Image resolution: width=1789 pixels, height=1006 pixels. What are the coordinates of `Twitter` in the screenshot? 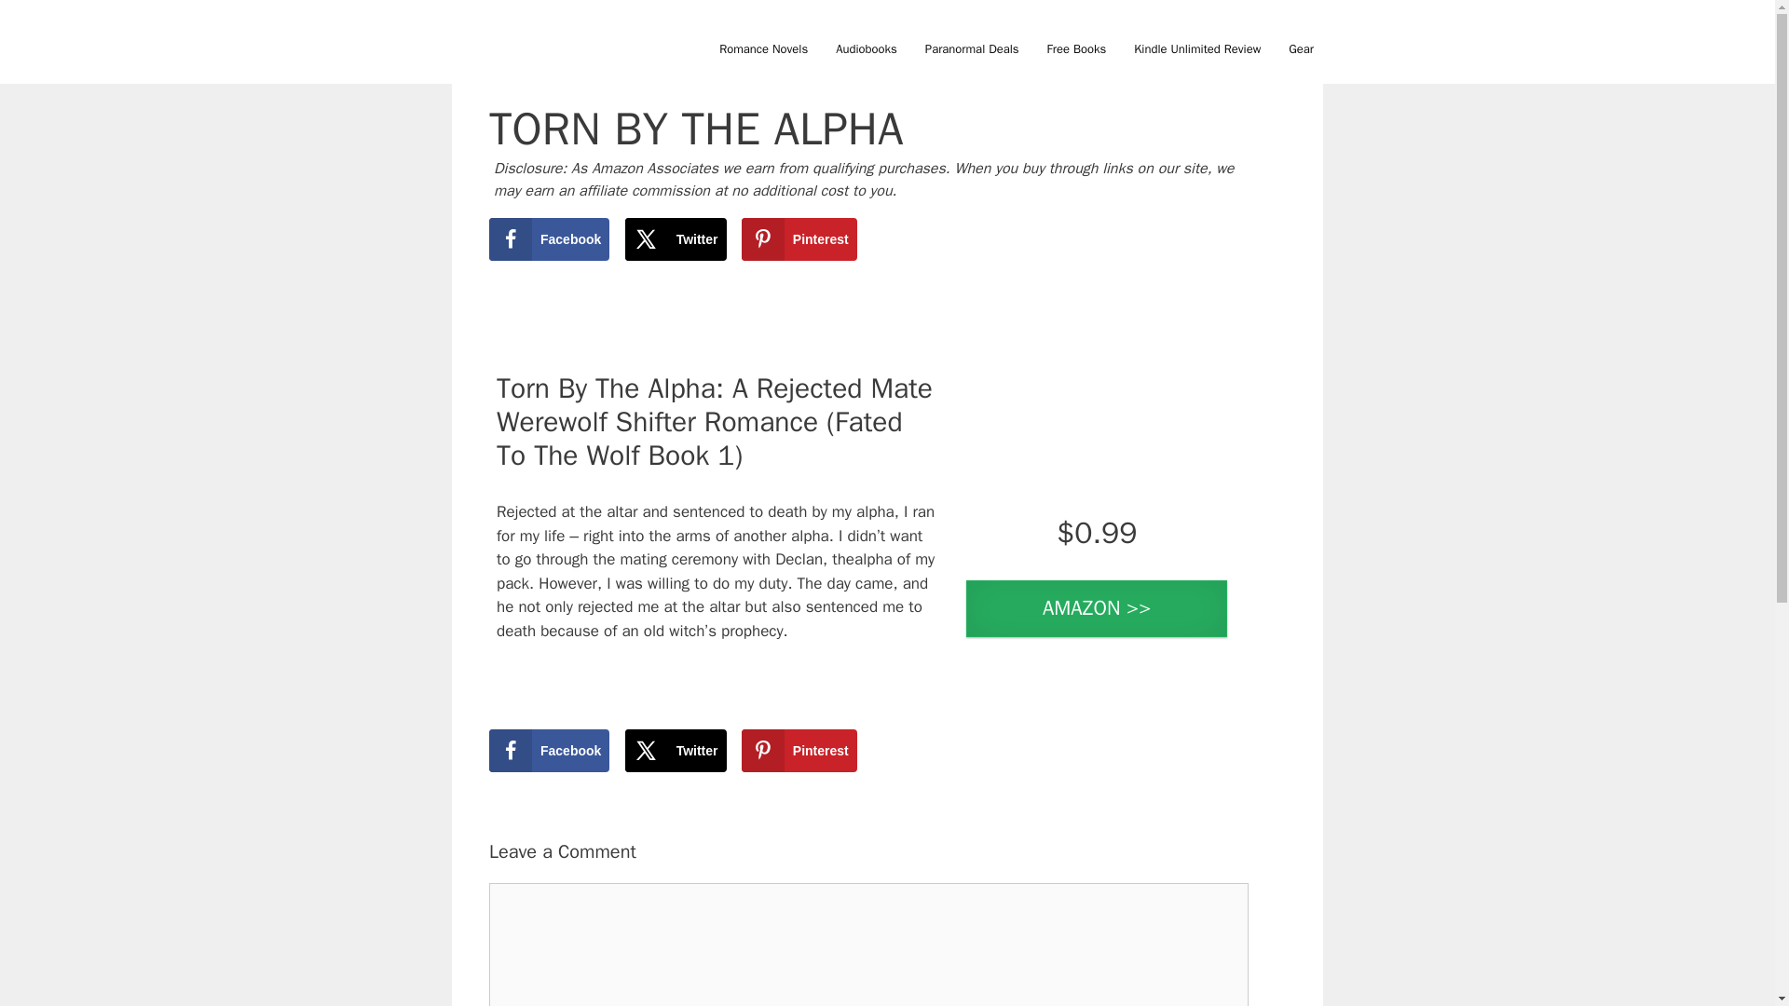 It's located at (675, 751).